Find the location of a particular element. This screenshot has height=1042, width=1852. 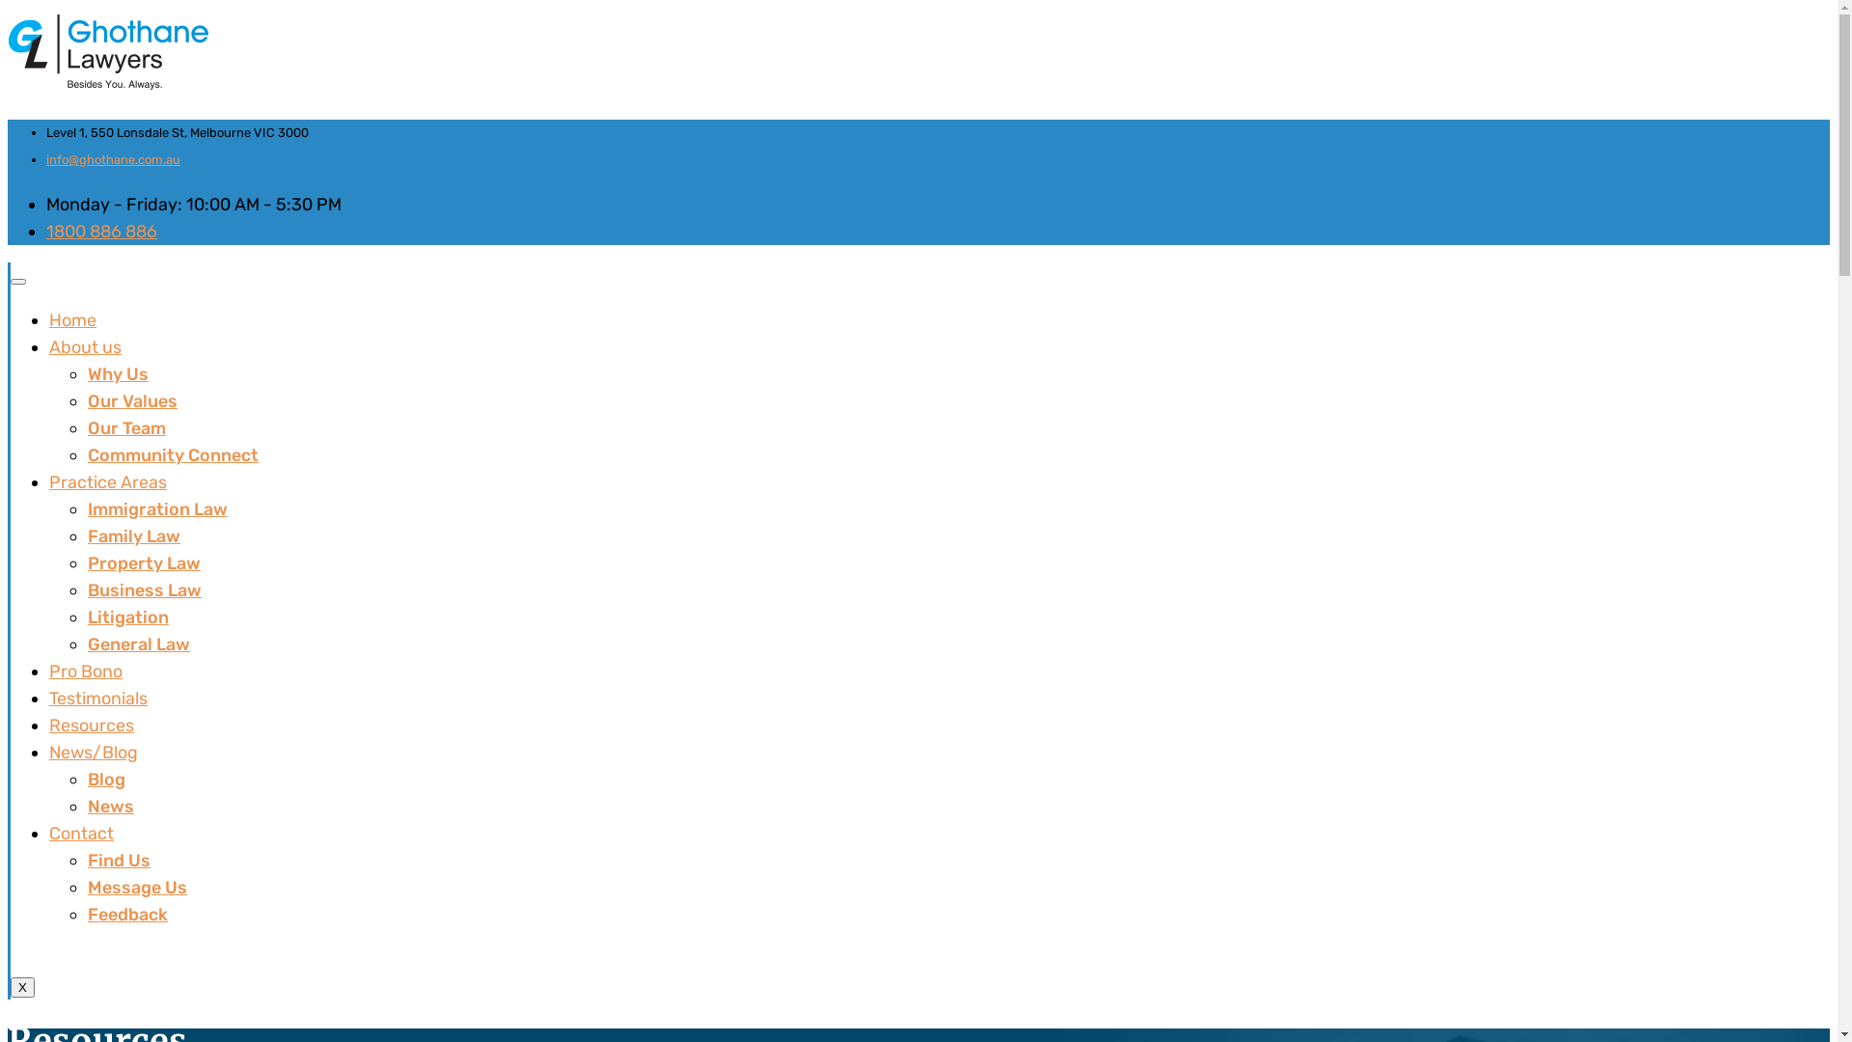

General Law is located at coordinates (139, 644).